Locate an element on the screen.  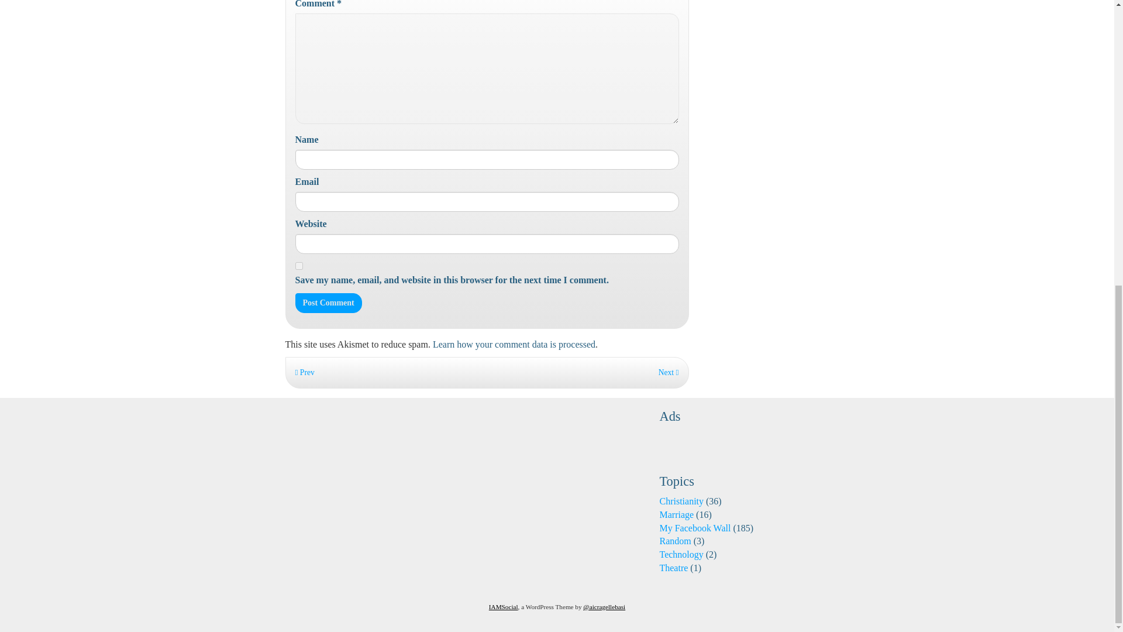
Next is located at coordinates (669, 372).